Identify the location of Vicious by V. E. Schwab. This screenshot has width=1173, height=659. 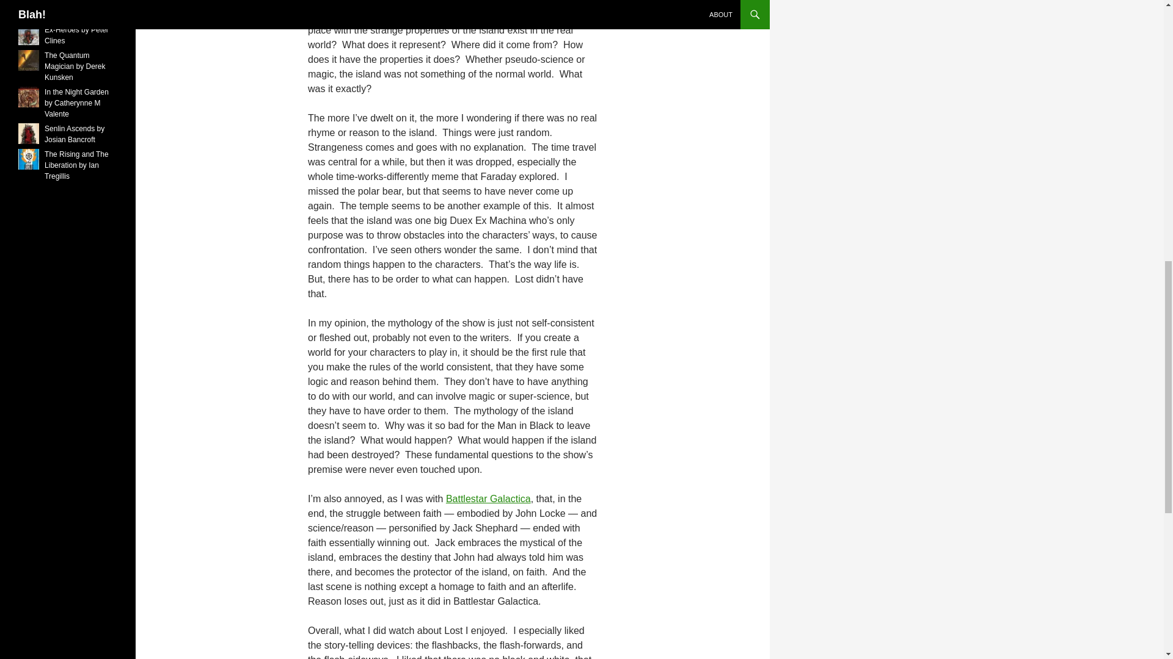
(70, 10).